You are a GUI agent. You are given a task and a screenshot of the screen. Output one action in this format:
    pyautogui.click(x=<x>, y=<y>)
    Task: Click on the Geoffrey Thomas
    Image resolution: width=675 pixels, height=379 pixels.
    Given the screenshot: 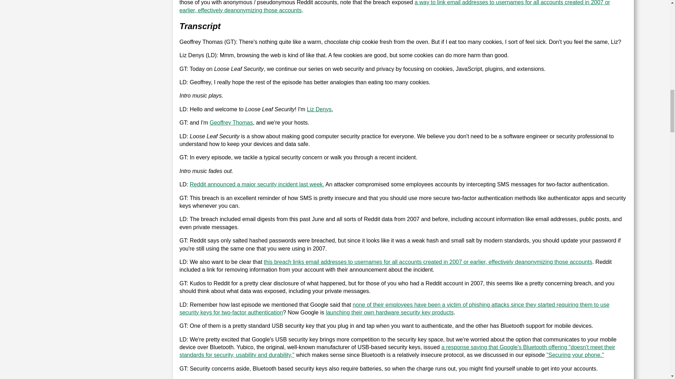 What is the action you would take?
    pyautogui.click(x=231, y=122)
    